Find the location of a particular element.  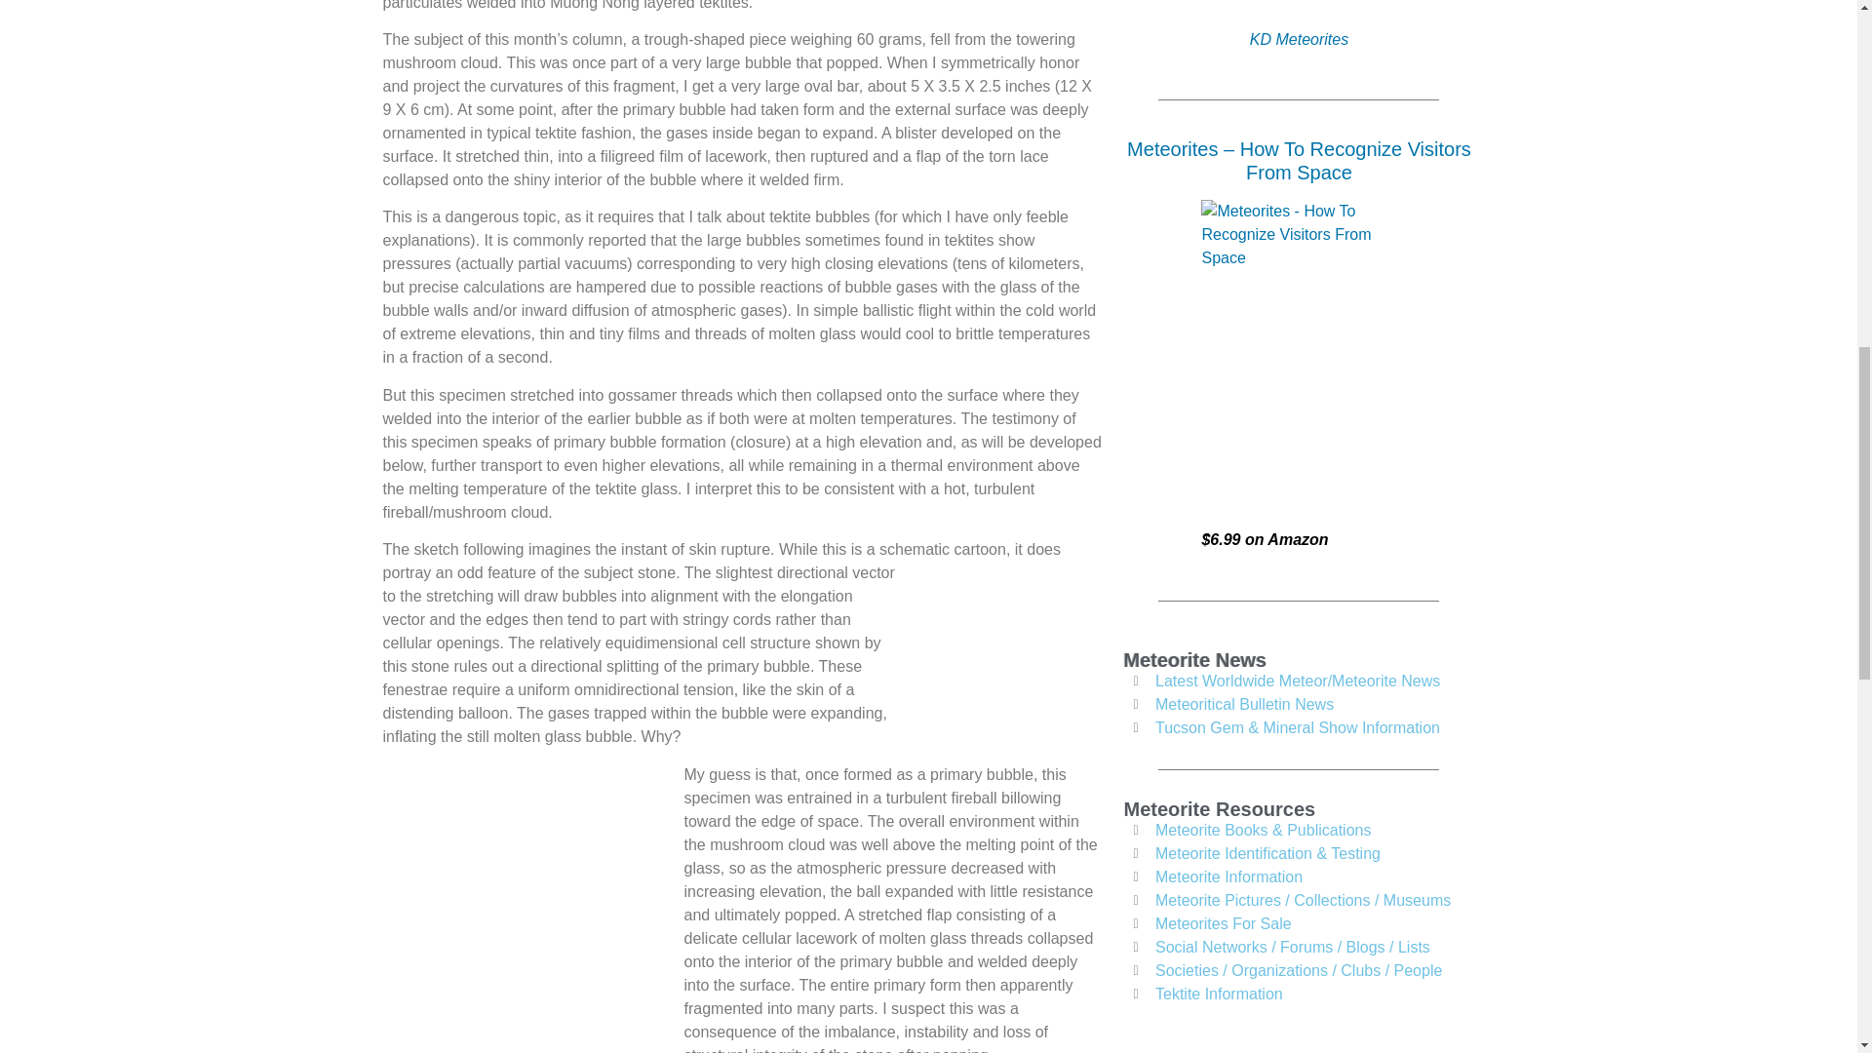

KD Meteorites is located at coordinates (1299, 39).